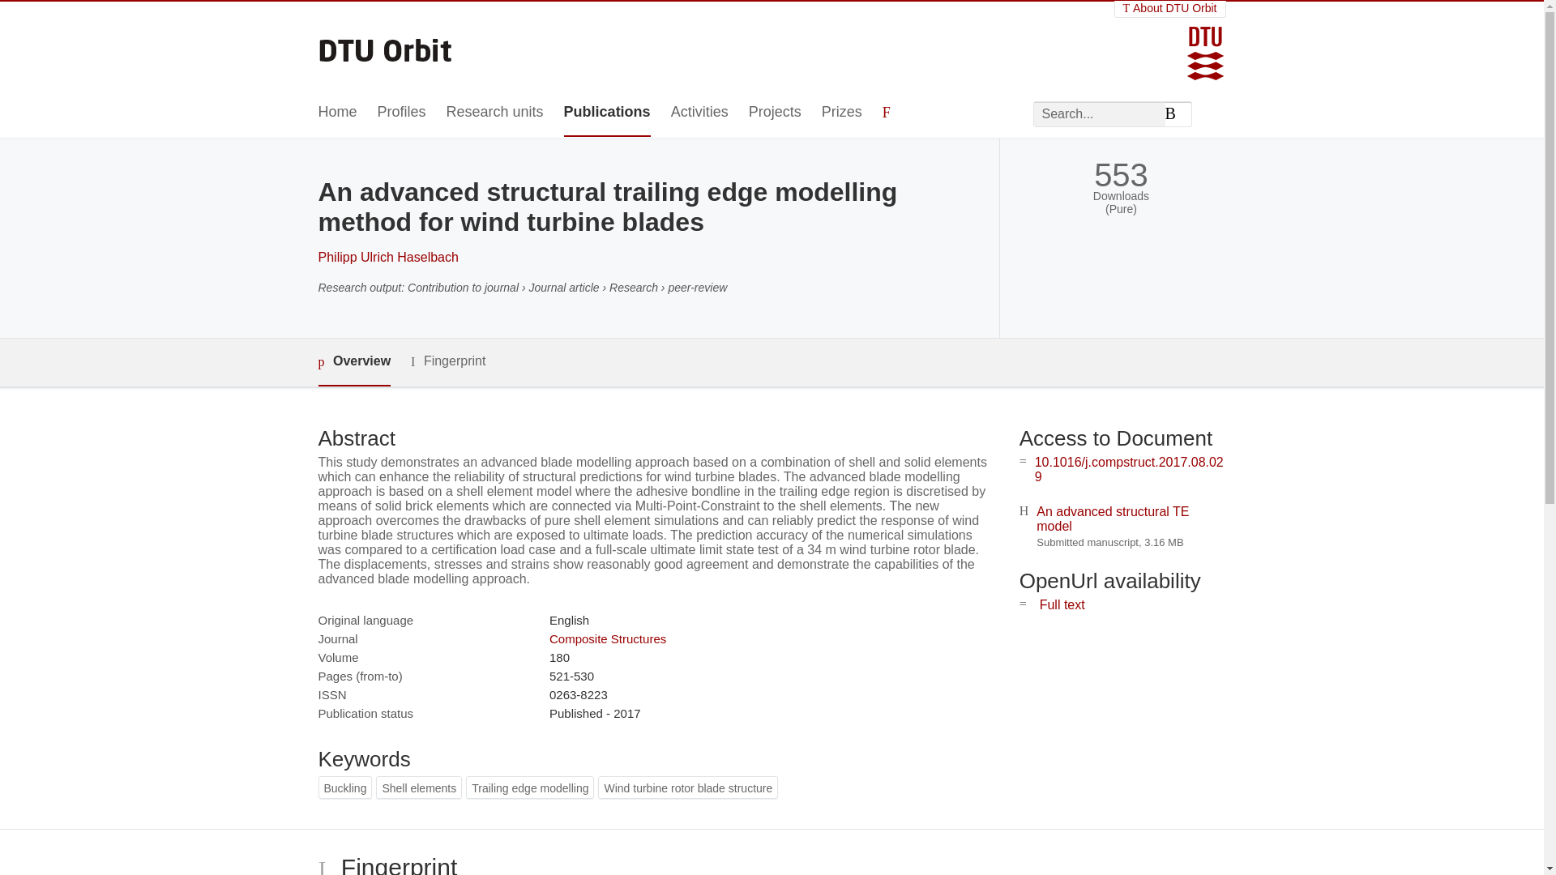 Image resolution: width=1556 pixels, height=875 pixels. Describe the element at coordinates (1112, 519) in the screenshot. I see `An advanced structural TE model` at that location.